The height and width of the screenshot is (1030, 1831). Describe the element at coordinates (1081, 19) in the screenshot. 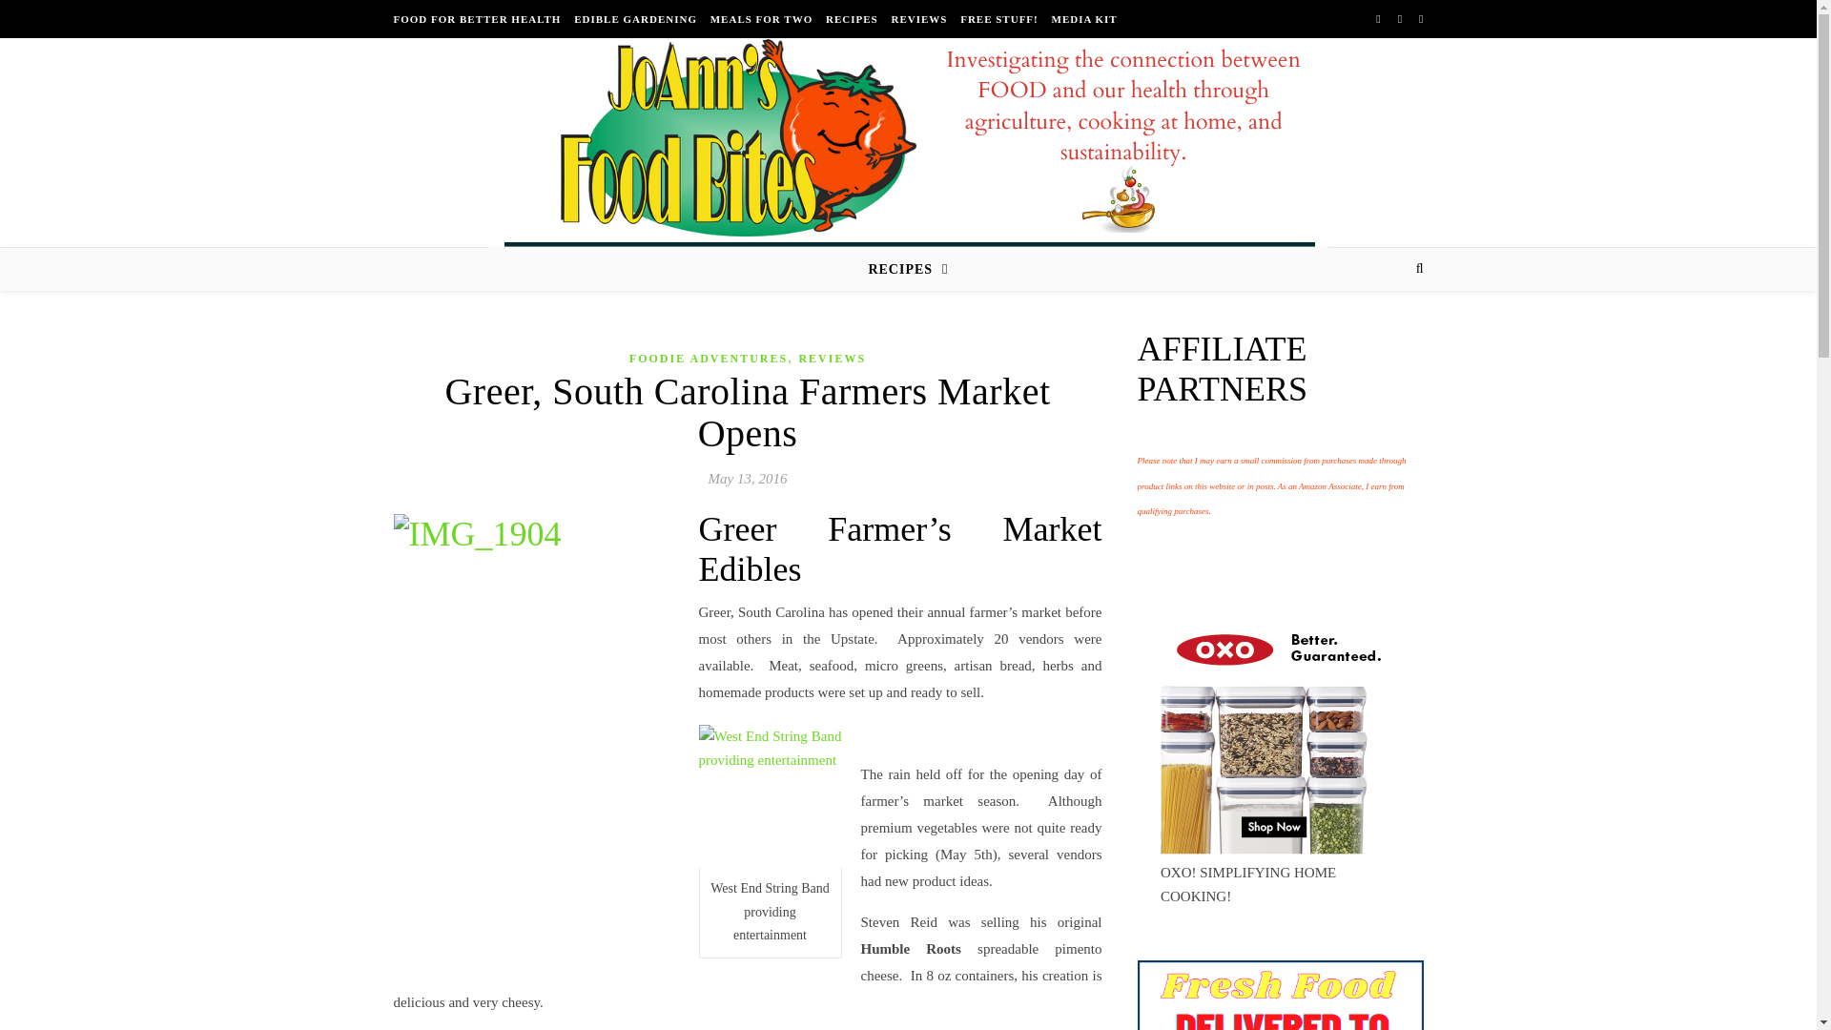

I see `MEDIA KIT` at that location.